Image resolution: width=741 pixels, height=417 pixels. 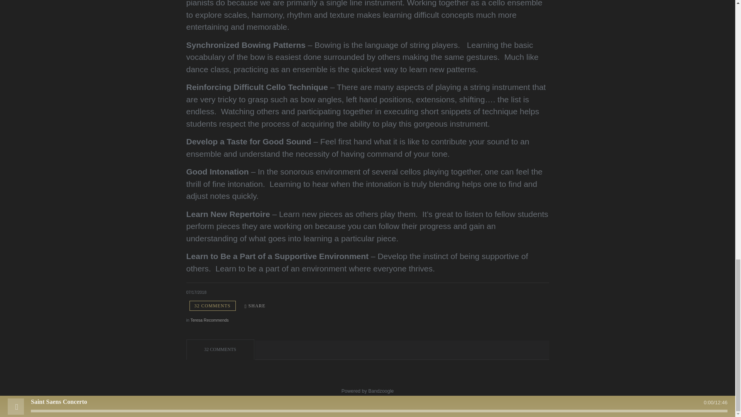 What do you see at coordinates (196, 292) in the screenshot?
I see `July 17, 2018 07:24` at bounding box center [196, 292].